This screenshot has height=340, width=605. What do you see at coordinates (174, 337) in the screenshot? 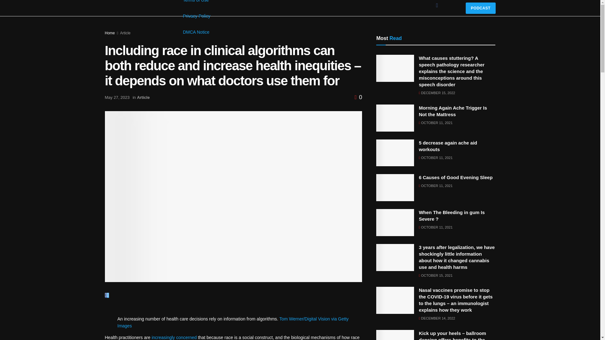
I see `increasingly concerned` at bounding box center [174, 337].